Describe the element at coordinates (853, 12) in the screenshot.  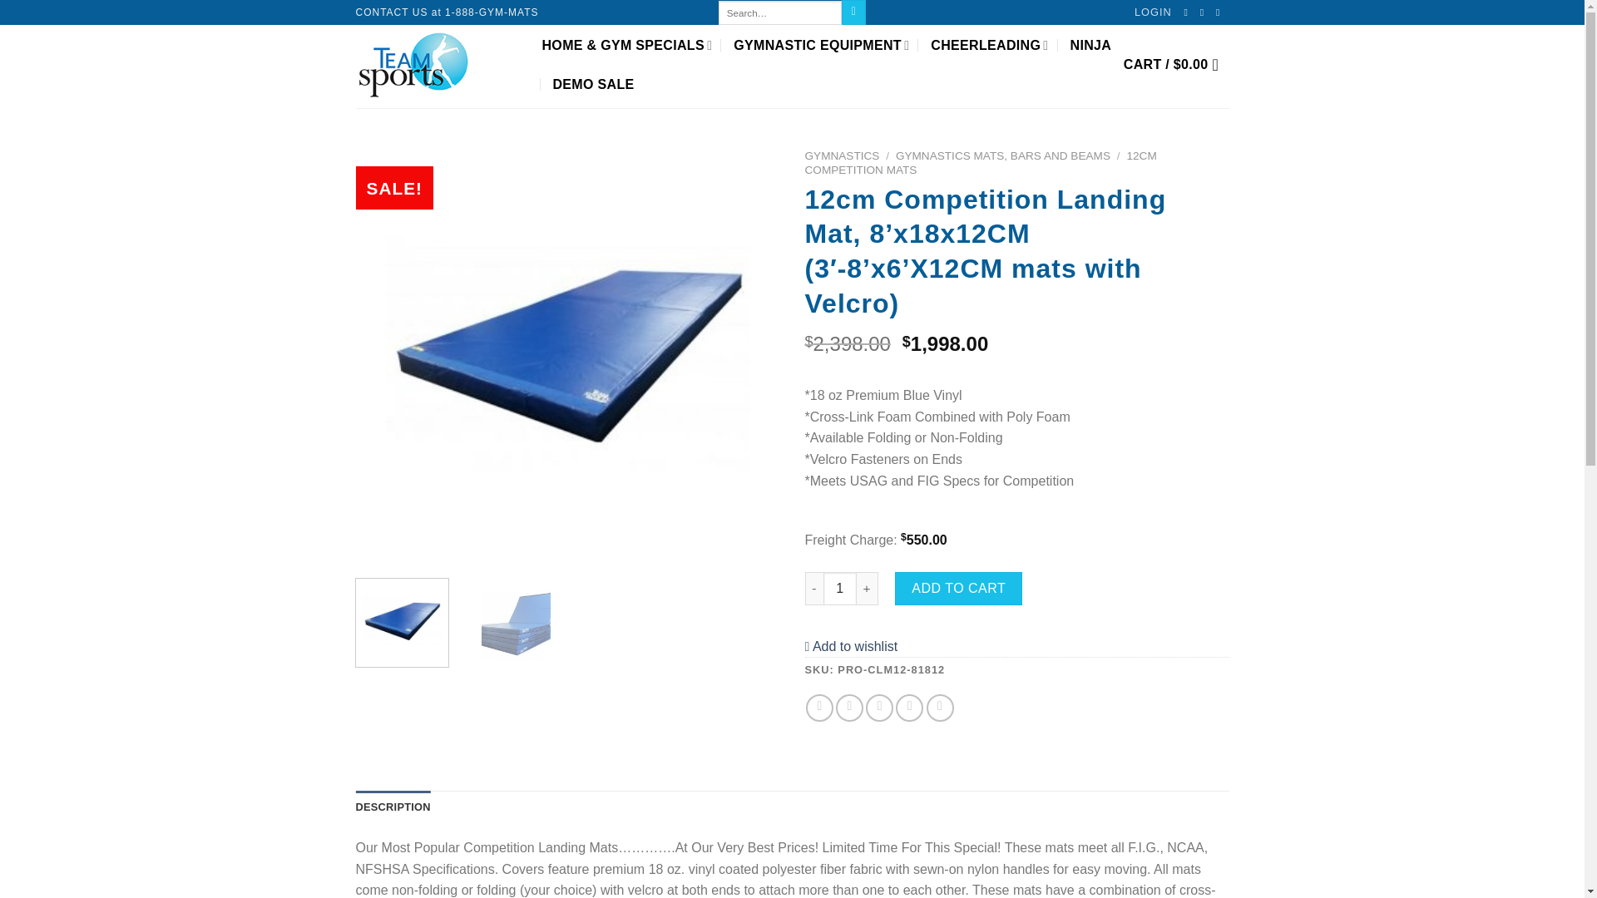
I see `Search` at that location.